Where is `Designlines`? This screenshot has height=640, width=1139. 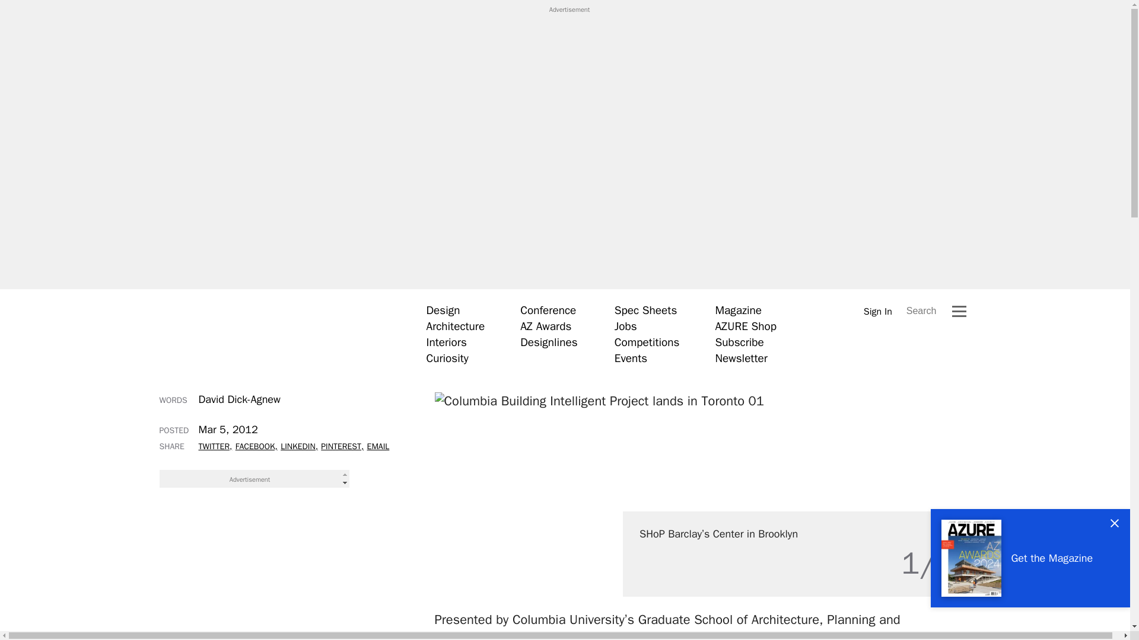 Designlines is located at coordinates (549, 342).